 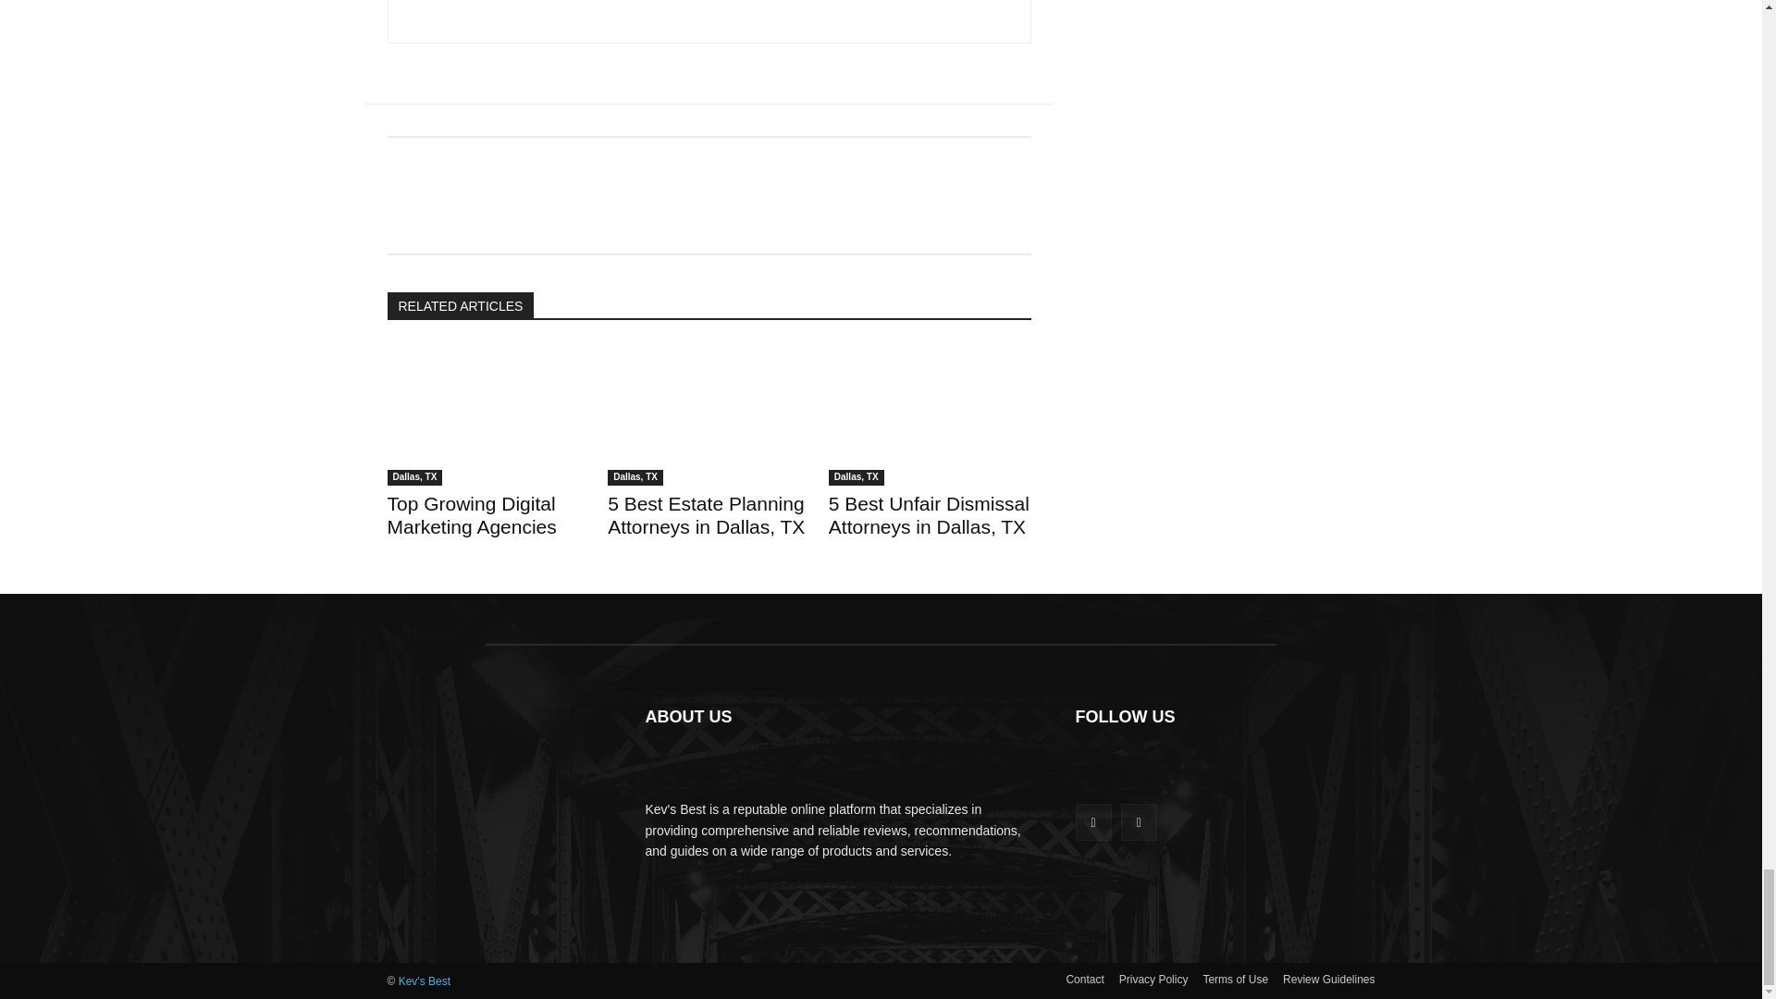 I want to click on Top Growing Digital Marketing Agencies, so click(x=471, y=515).